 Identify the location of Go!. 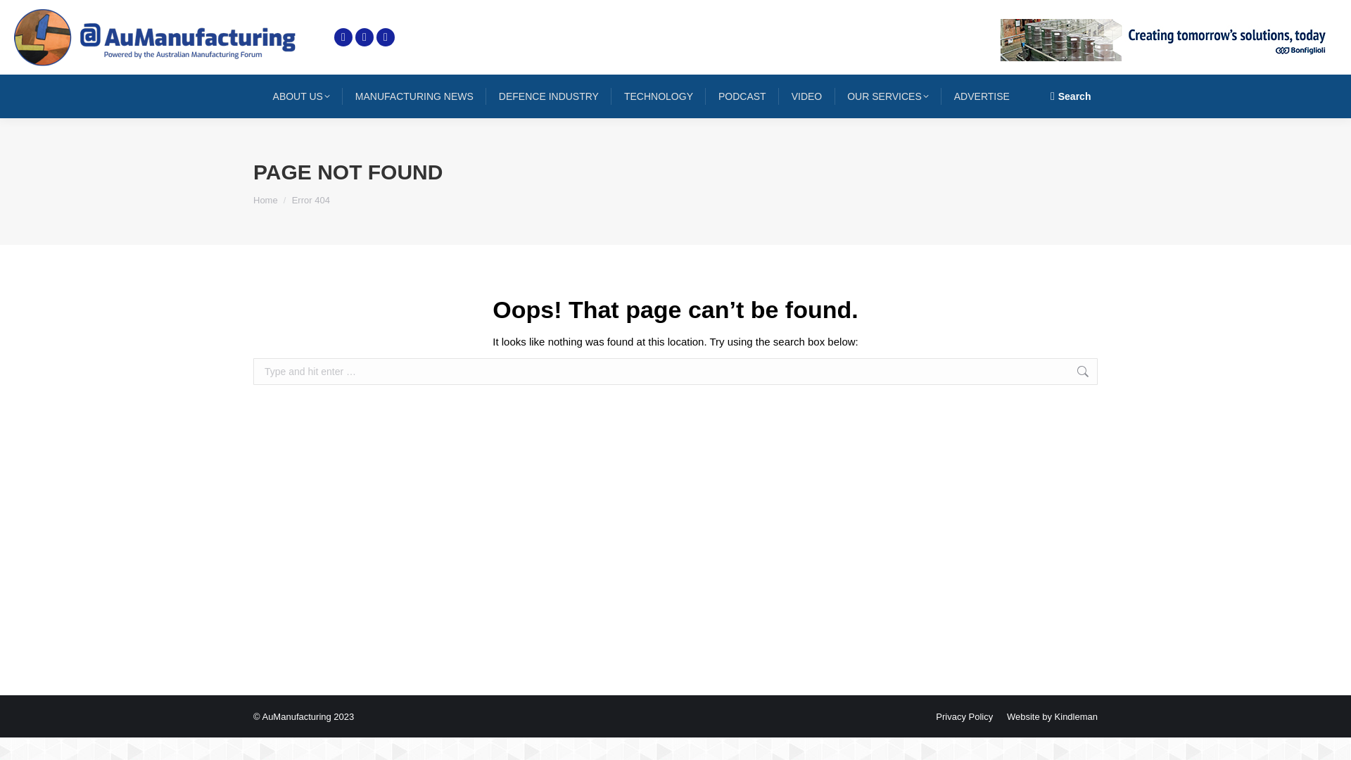
(23, 15).